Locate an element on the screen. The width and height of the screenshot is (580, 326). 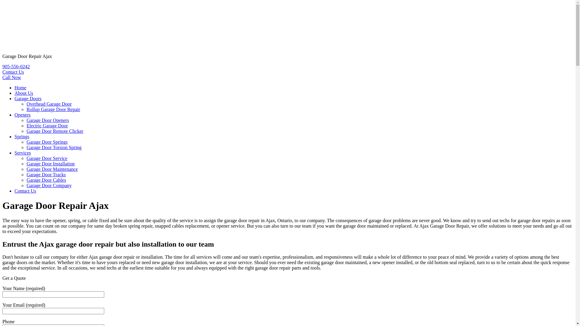
Electric Garage Door is located at coordinates (47, 126).